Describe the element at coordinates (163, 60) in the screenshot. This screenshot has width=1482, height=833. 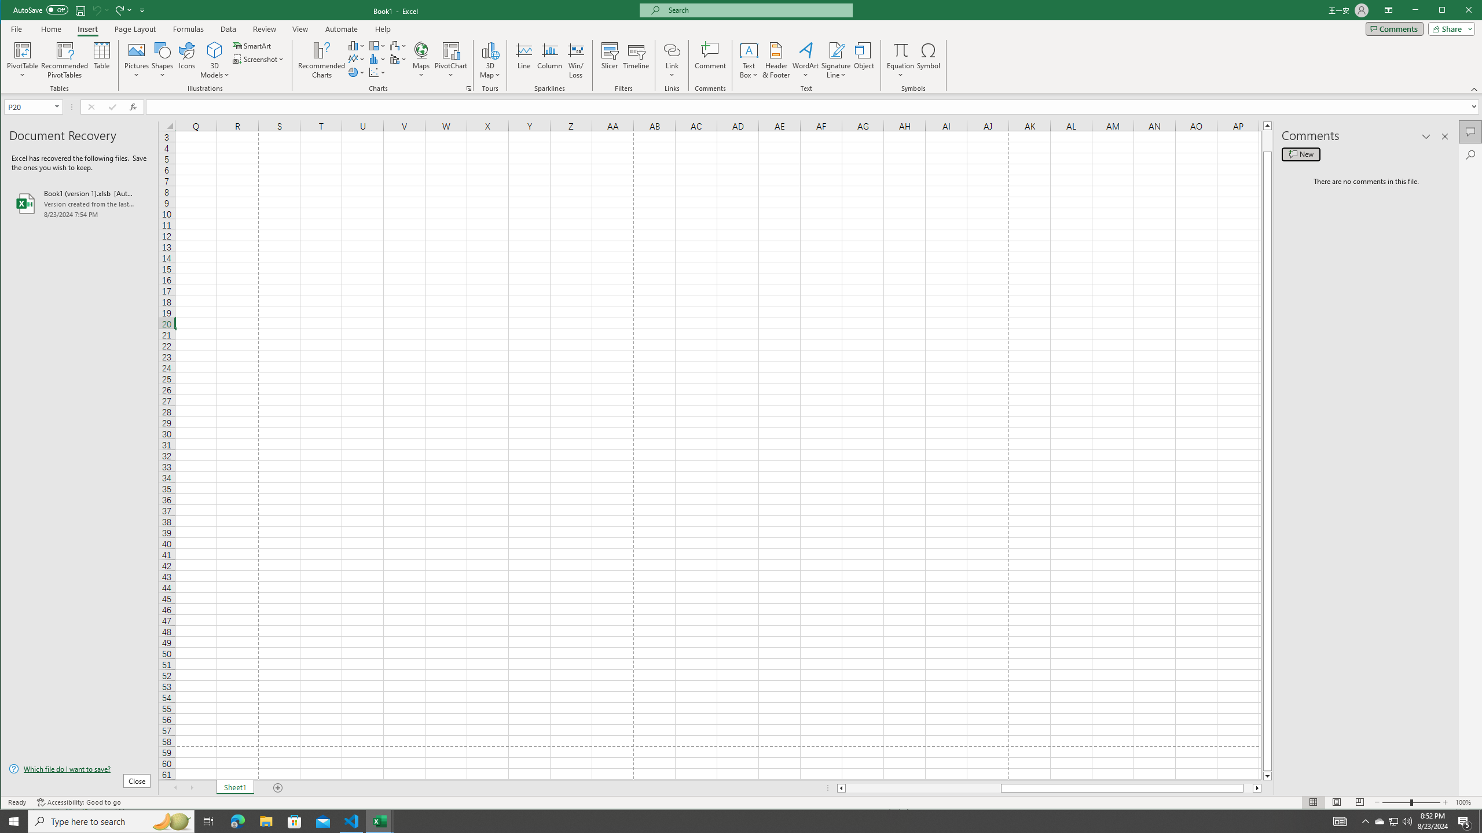
I see `Shapes` at that location.